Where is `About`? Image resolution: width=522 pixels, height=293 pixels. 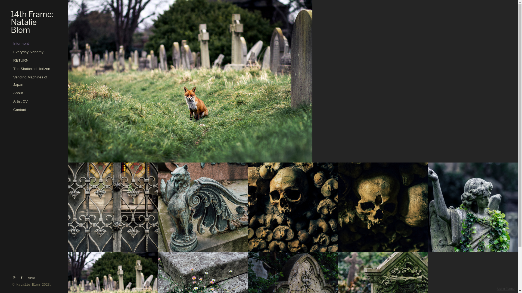 About is located at coordinates (18, 93).